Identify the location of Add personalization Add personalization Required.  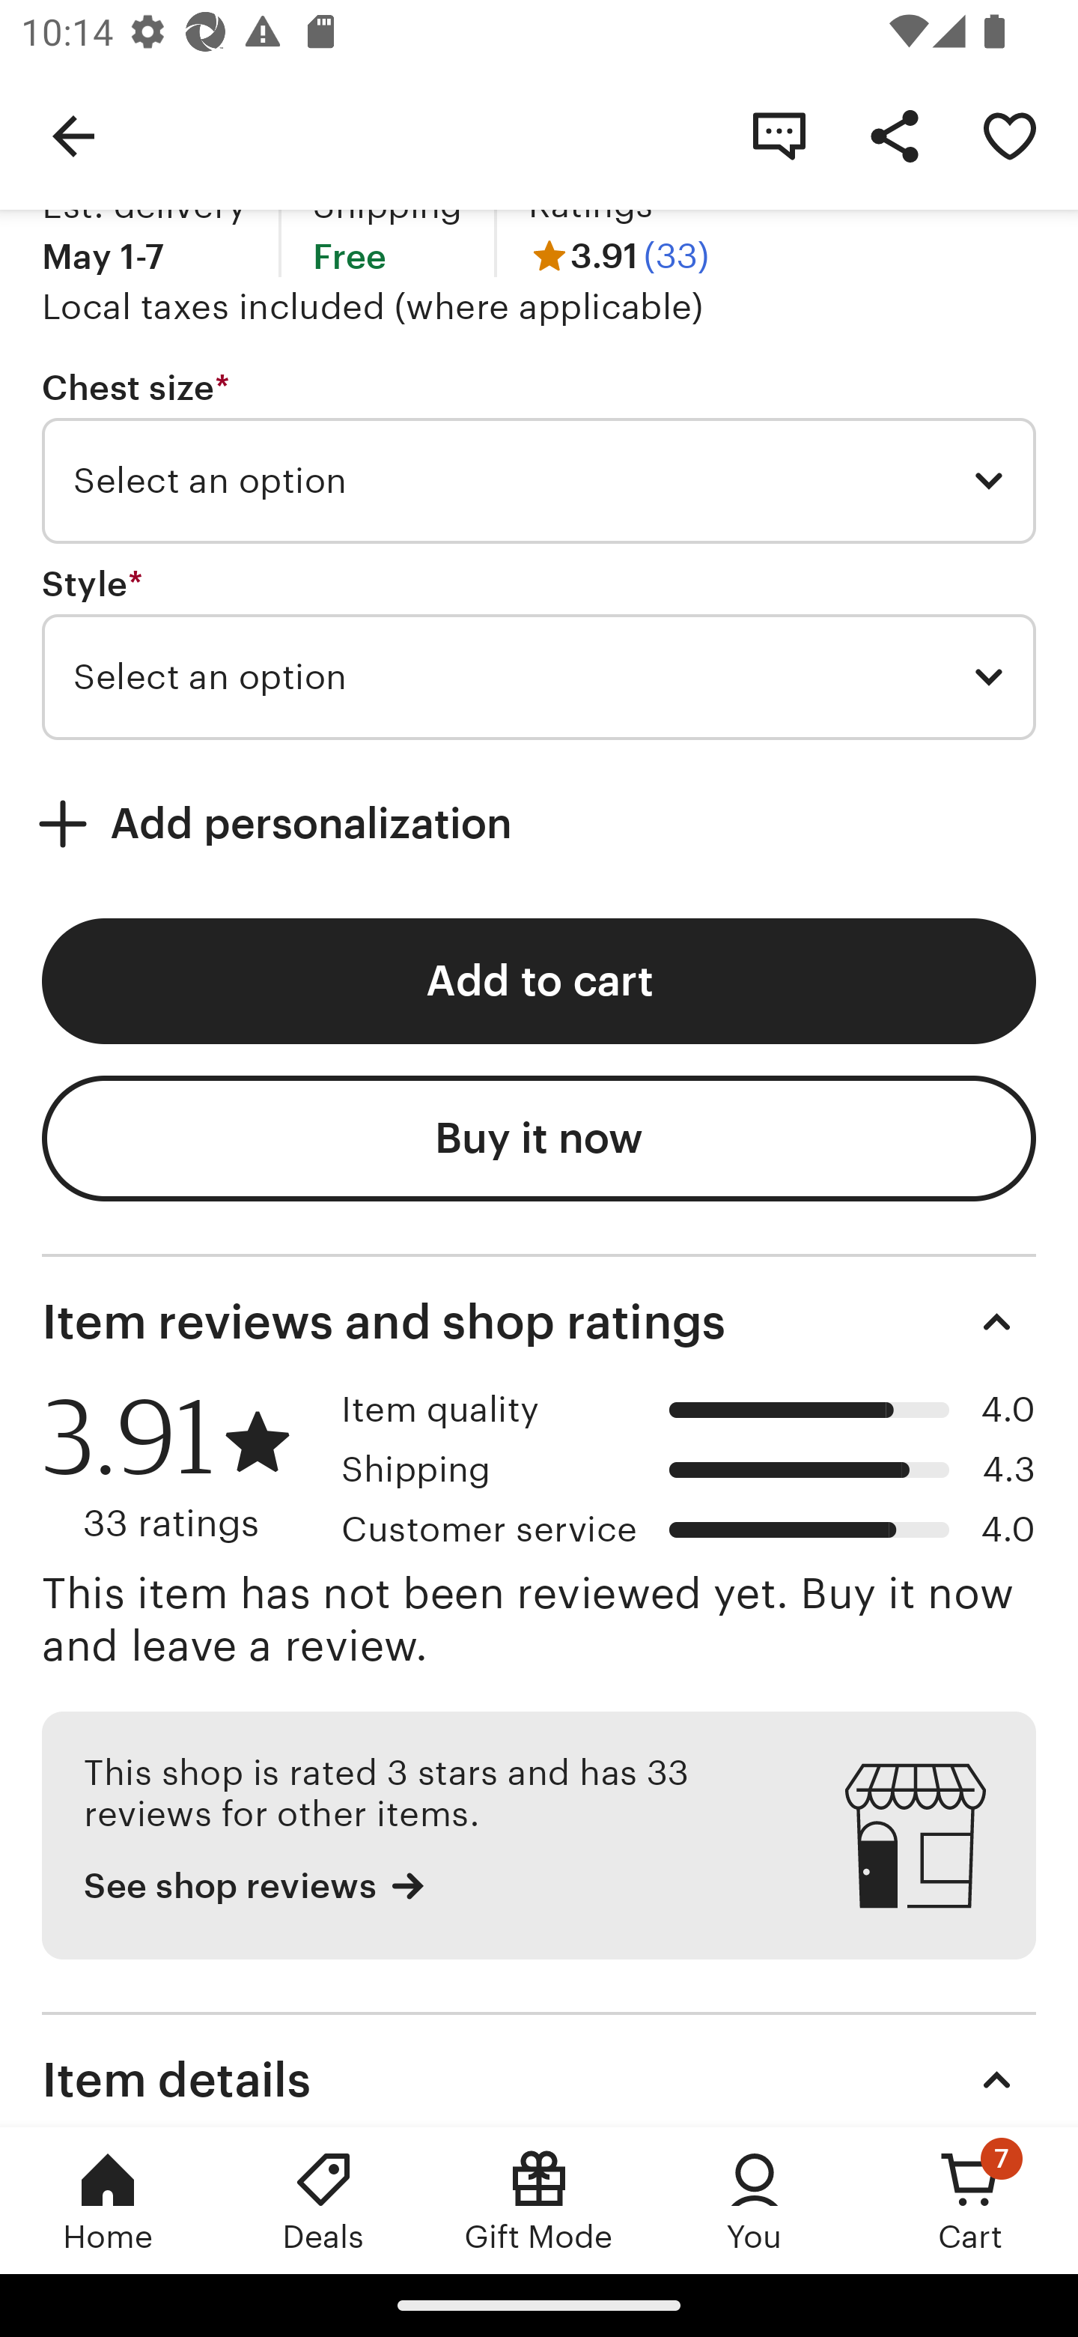
(539, 824).